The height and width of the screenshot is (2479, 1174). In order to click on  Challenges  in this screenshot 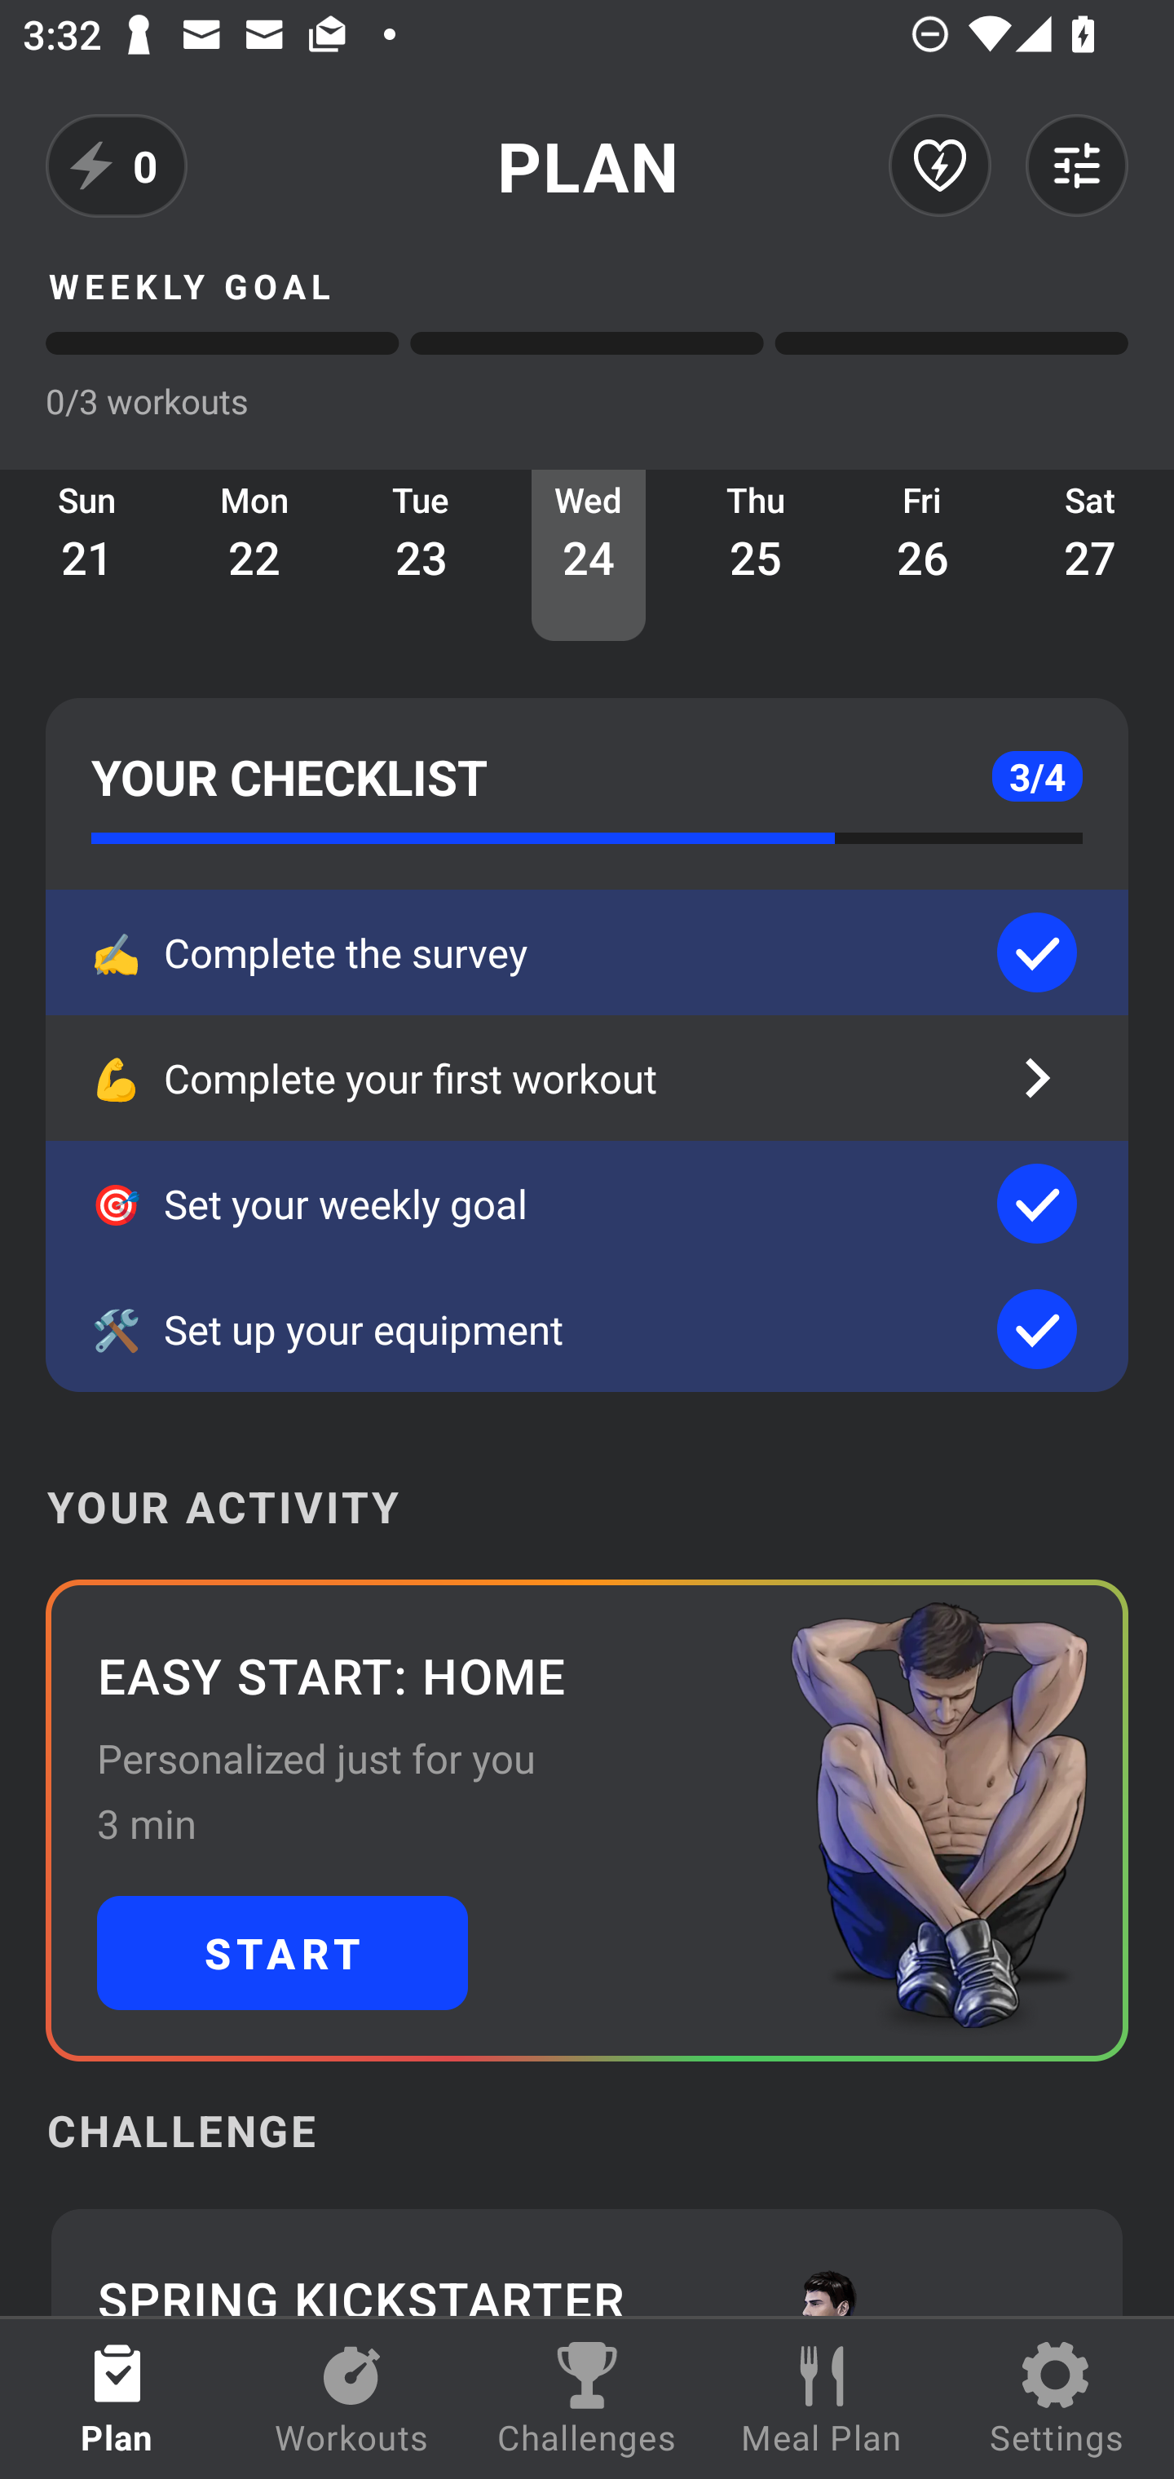, I will do `click(587, 2399)`.